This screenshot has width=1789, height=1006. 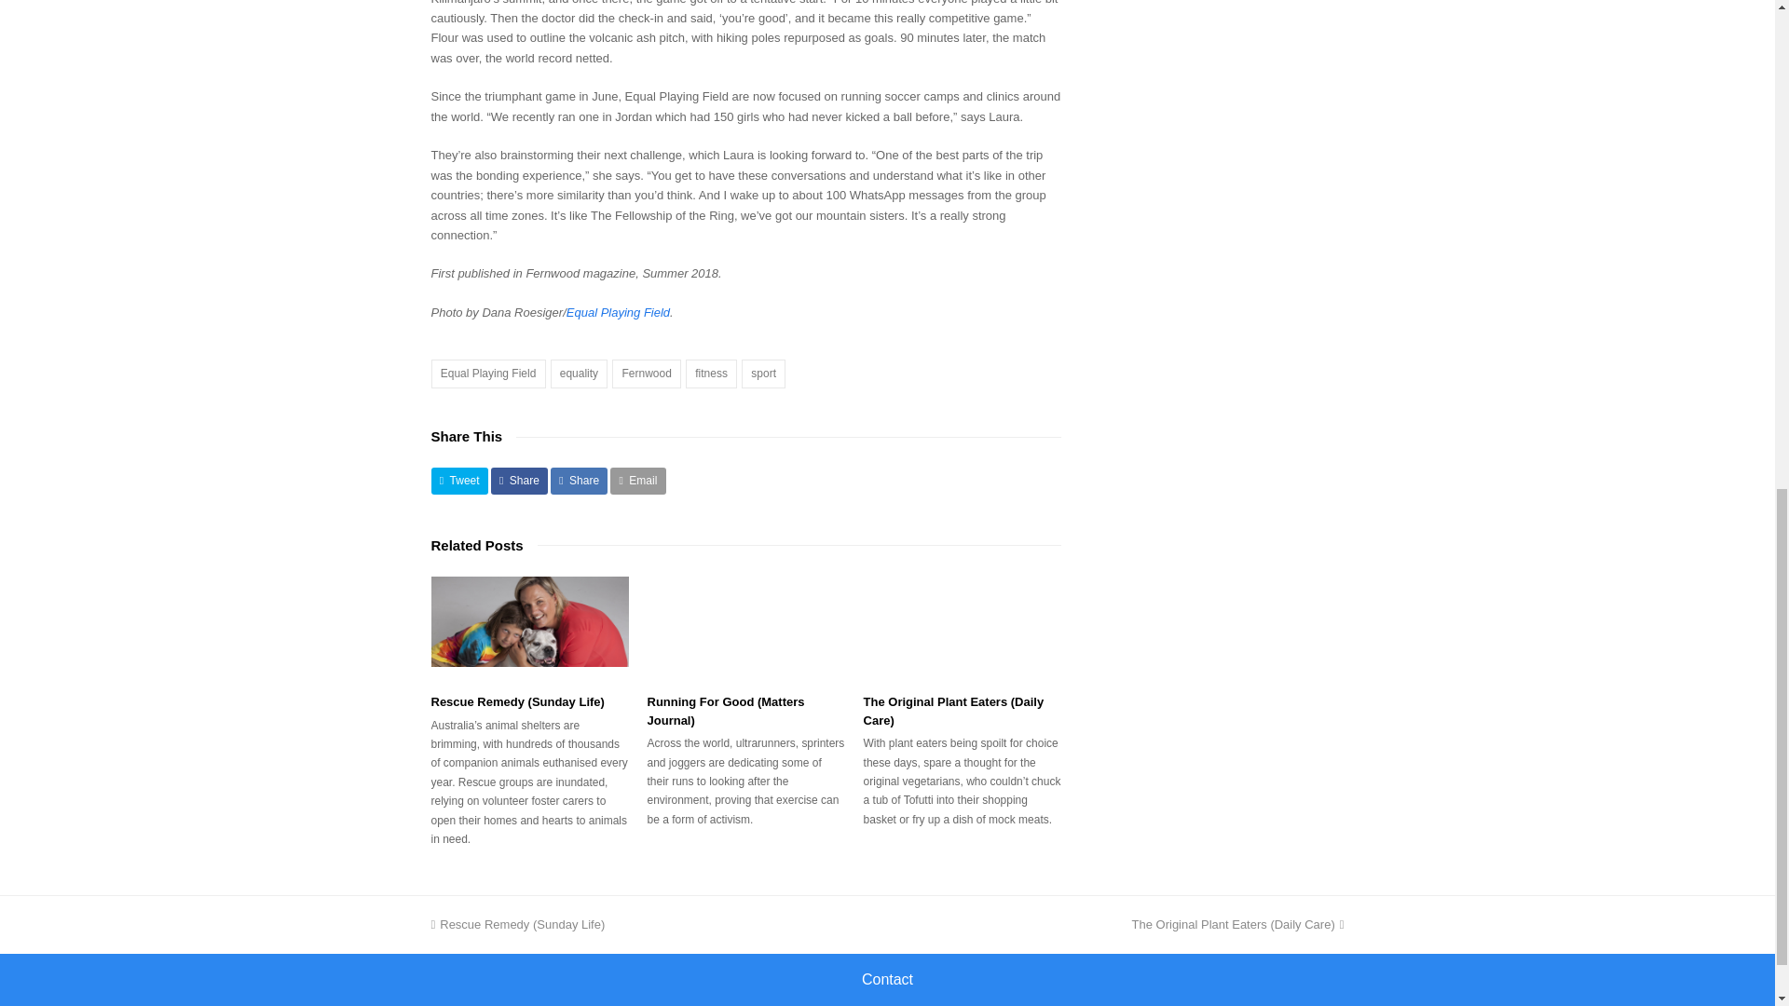 What do you see at coordinates (618, 313) in the screenshot?
I see `Equal Playing Field` at bounding box center [618, 313].